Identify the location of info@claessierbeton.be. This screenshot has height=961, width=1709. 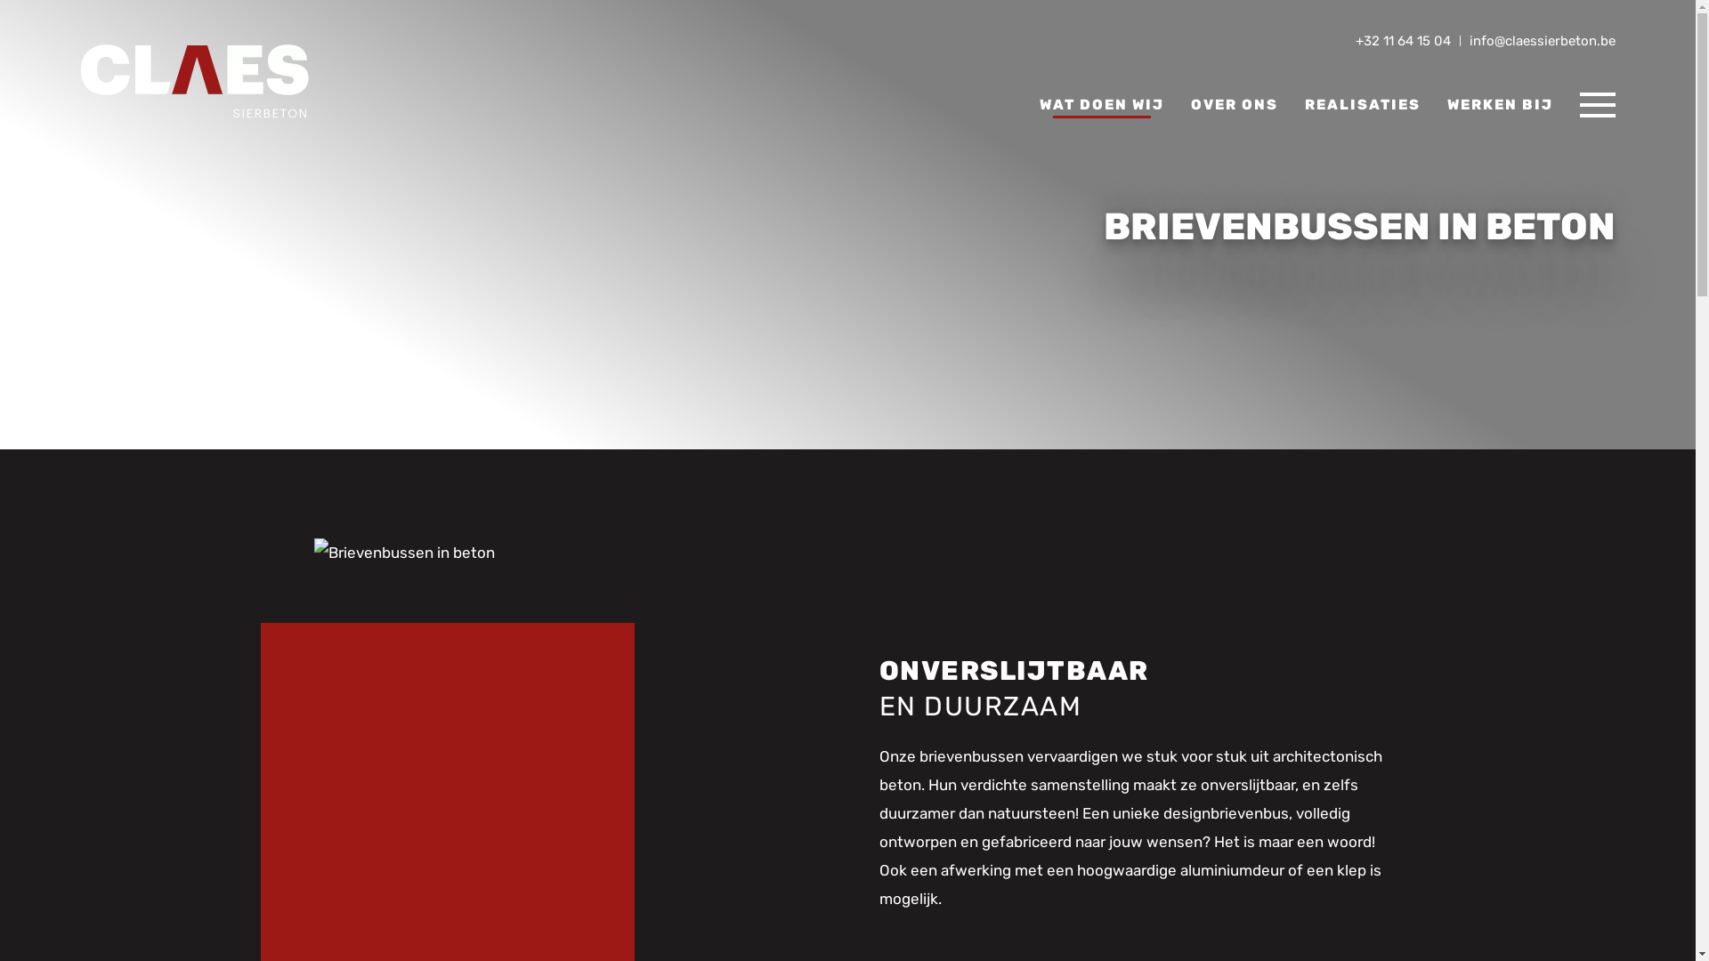
(1543, 41).